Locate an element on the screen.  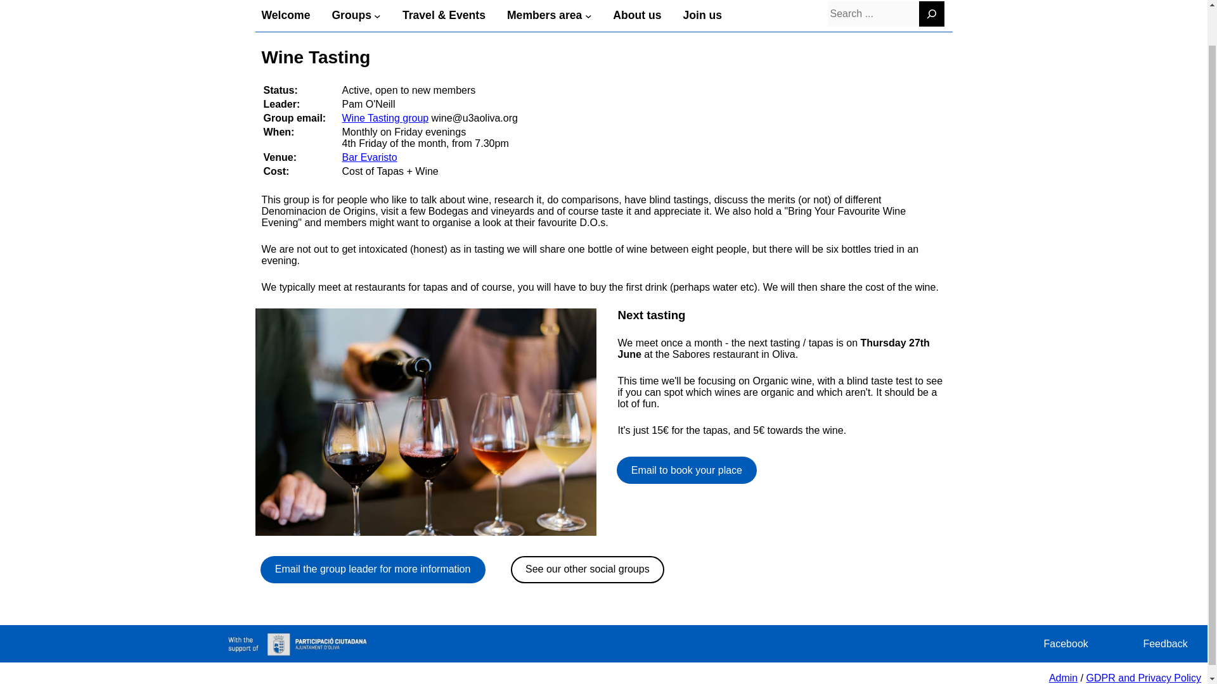
Feedback is located at coordinates (1165, 643).